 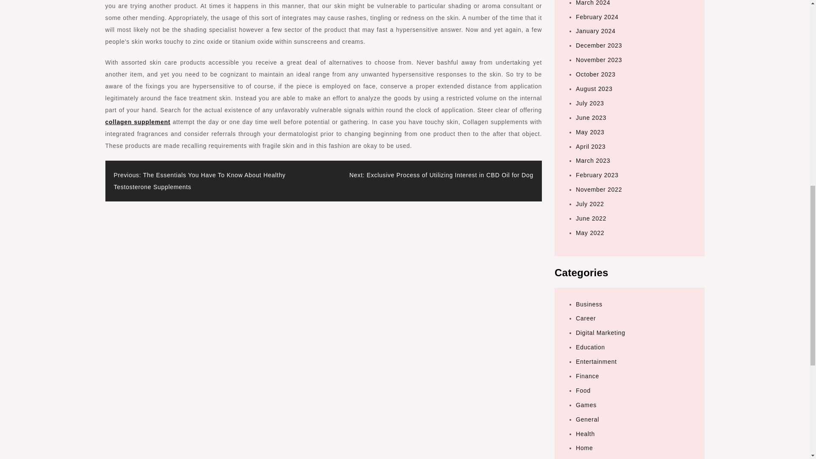 I want to click on May 2023, so click(x=590, y=132).